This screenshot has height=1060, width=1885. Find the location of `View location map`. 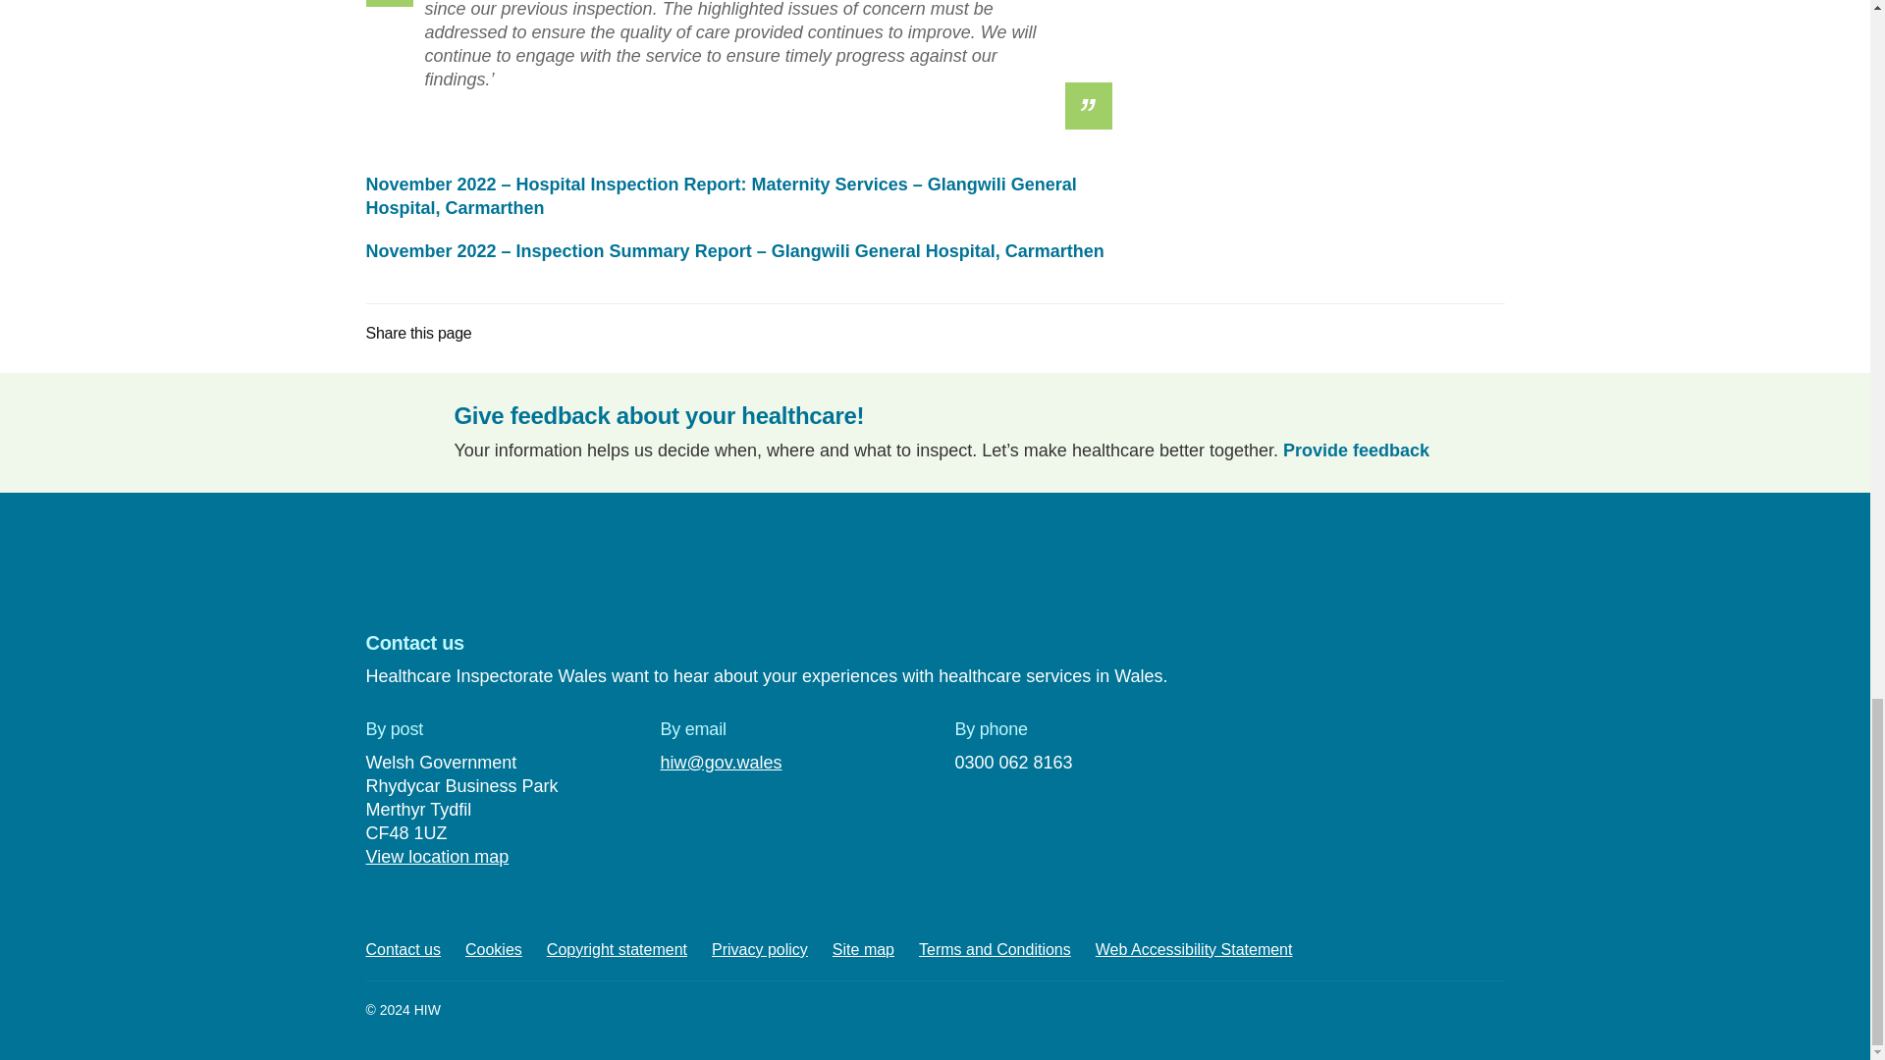

View location map is located at coordinates (437, 856).